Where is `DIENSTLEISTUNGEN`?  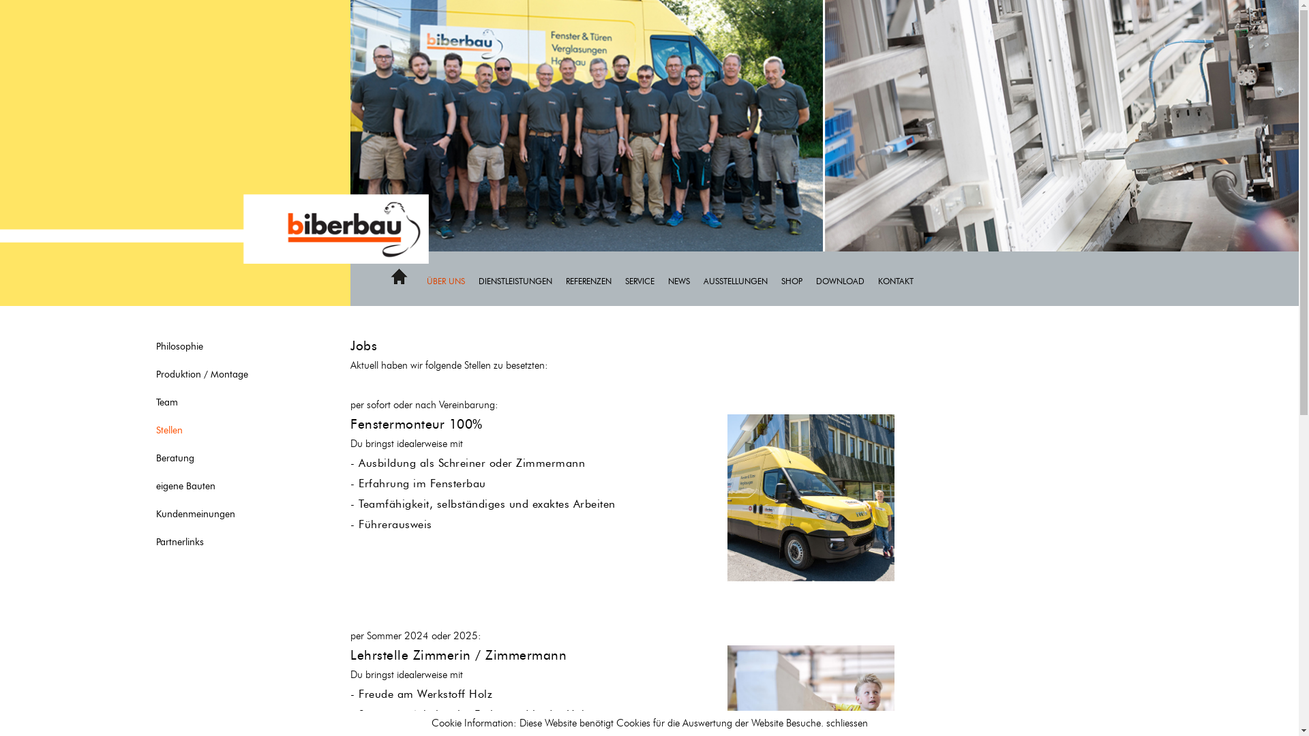 DIENSTLEISTUNGEN is located at coordinates (522, 281).